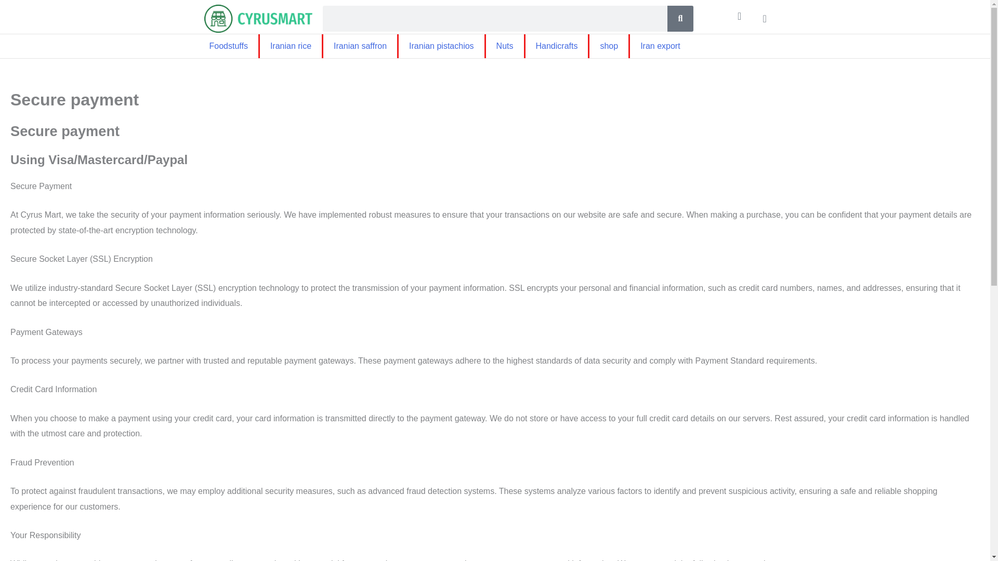 The image size is (998, 561). I want to click on Cart, so click(765, 18).